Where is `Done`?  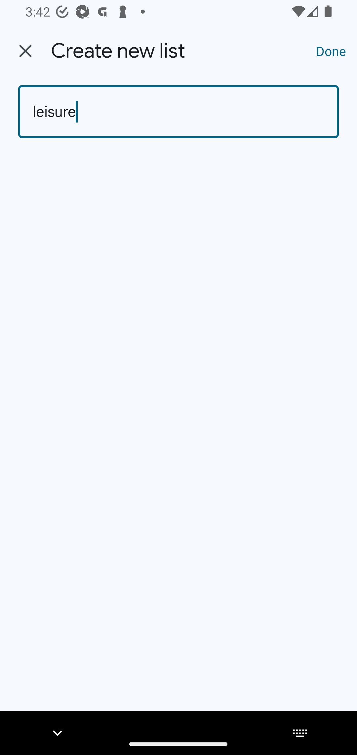
Done is located at coordinates (331, 51).